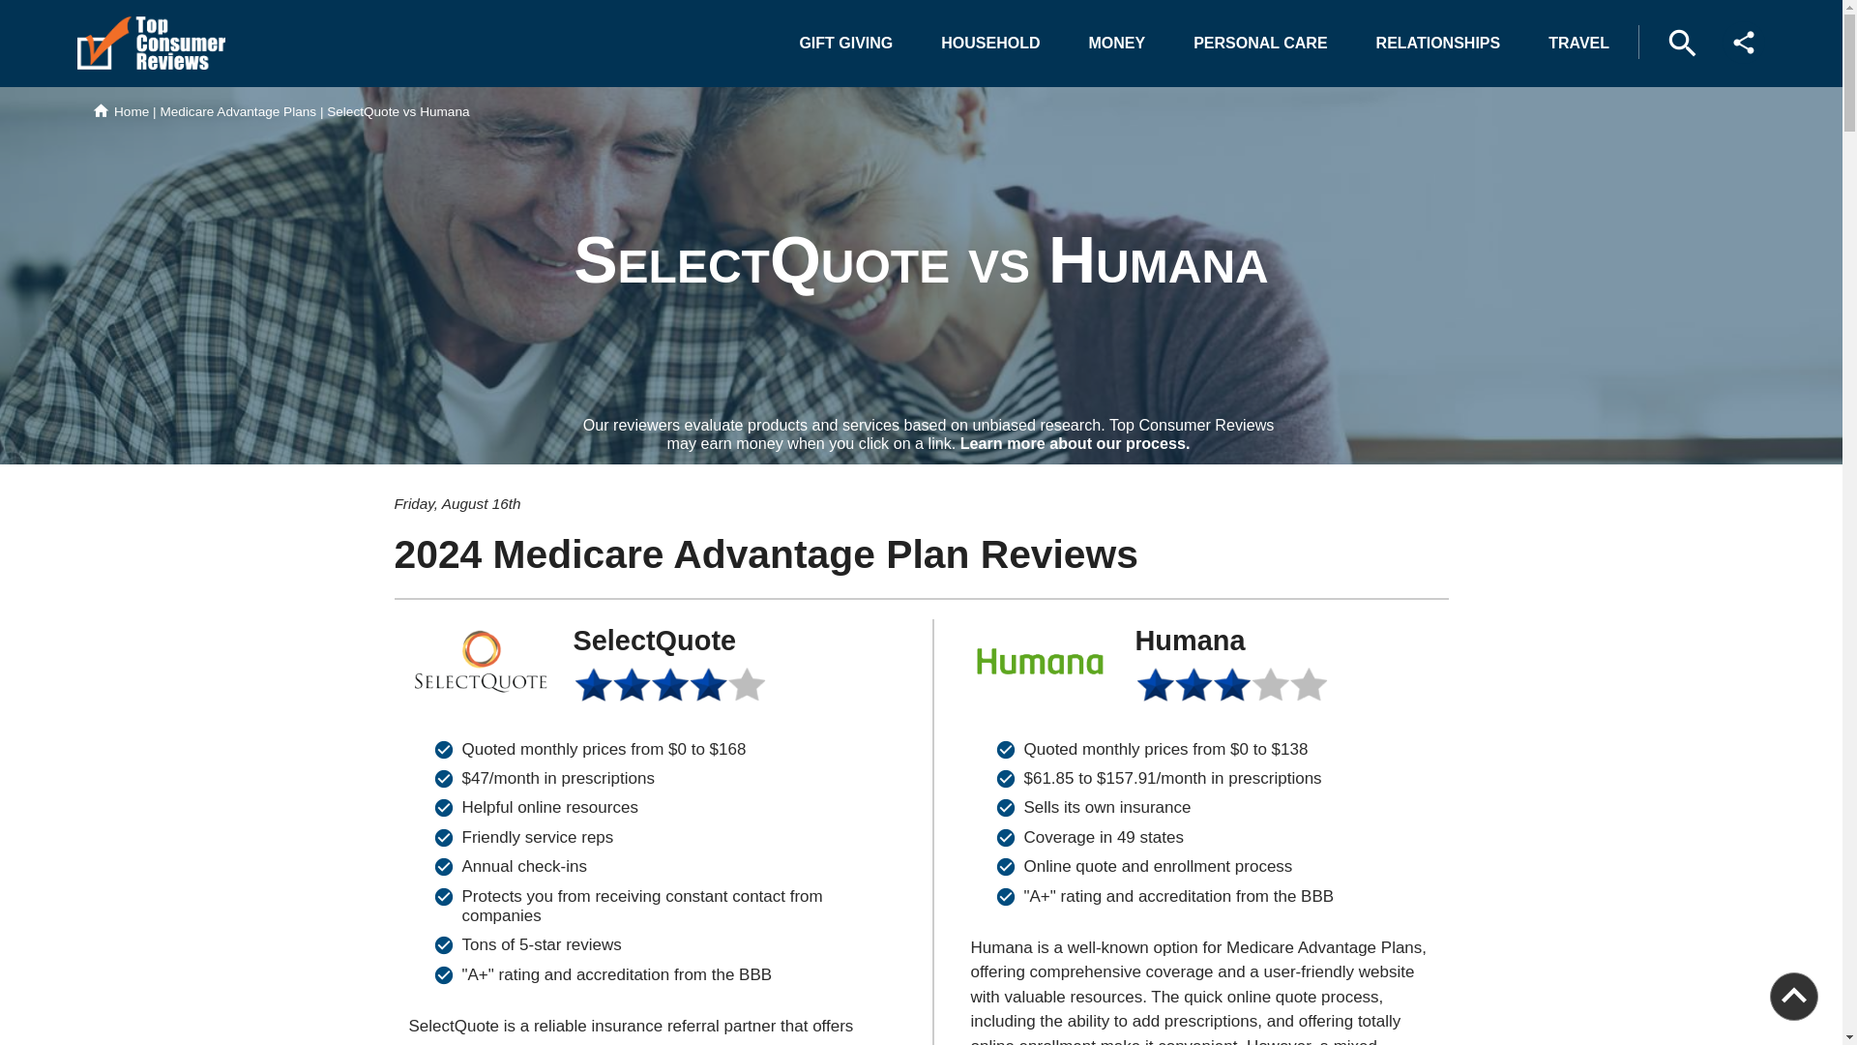 This screenshot has height=1045, width=1857. What do you see at coordinates (845, 43) in the screenshot?
I see `GIFT GIVING` at bounding box center [845, 43].